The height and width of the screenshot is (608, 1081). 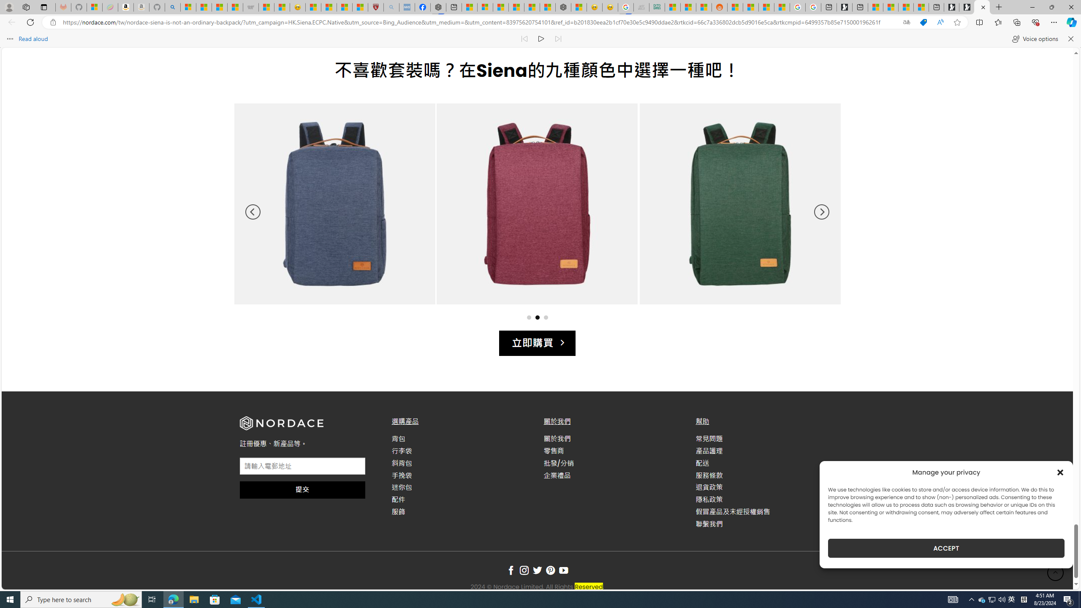 I want to click on Nordace - #1 Japanese Best-Seller - Siena Smart Backpack, so click(x=563, y=7).